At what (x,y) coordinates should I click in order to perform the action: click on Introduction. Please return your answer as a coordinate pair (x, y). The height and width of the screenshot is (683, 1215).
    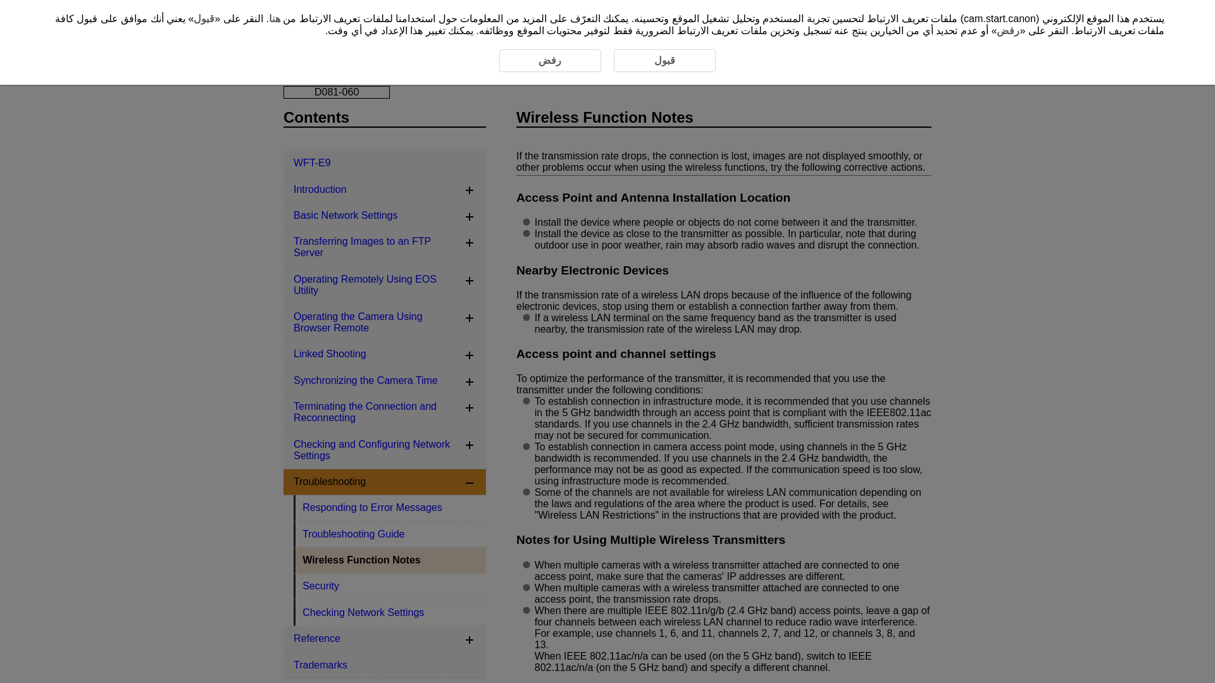
    Looking at the image, I should click on (385, 188).